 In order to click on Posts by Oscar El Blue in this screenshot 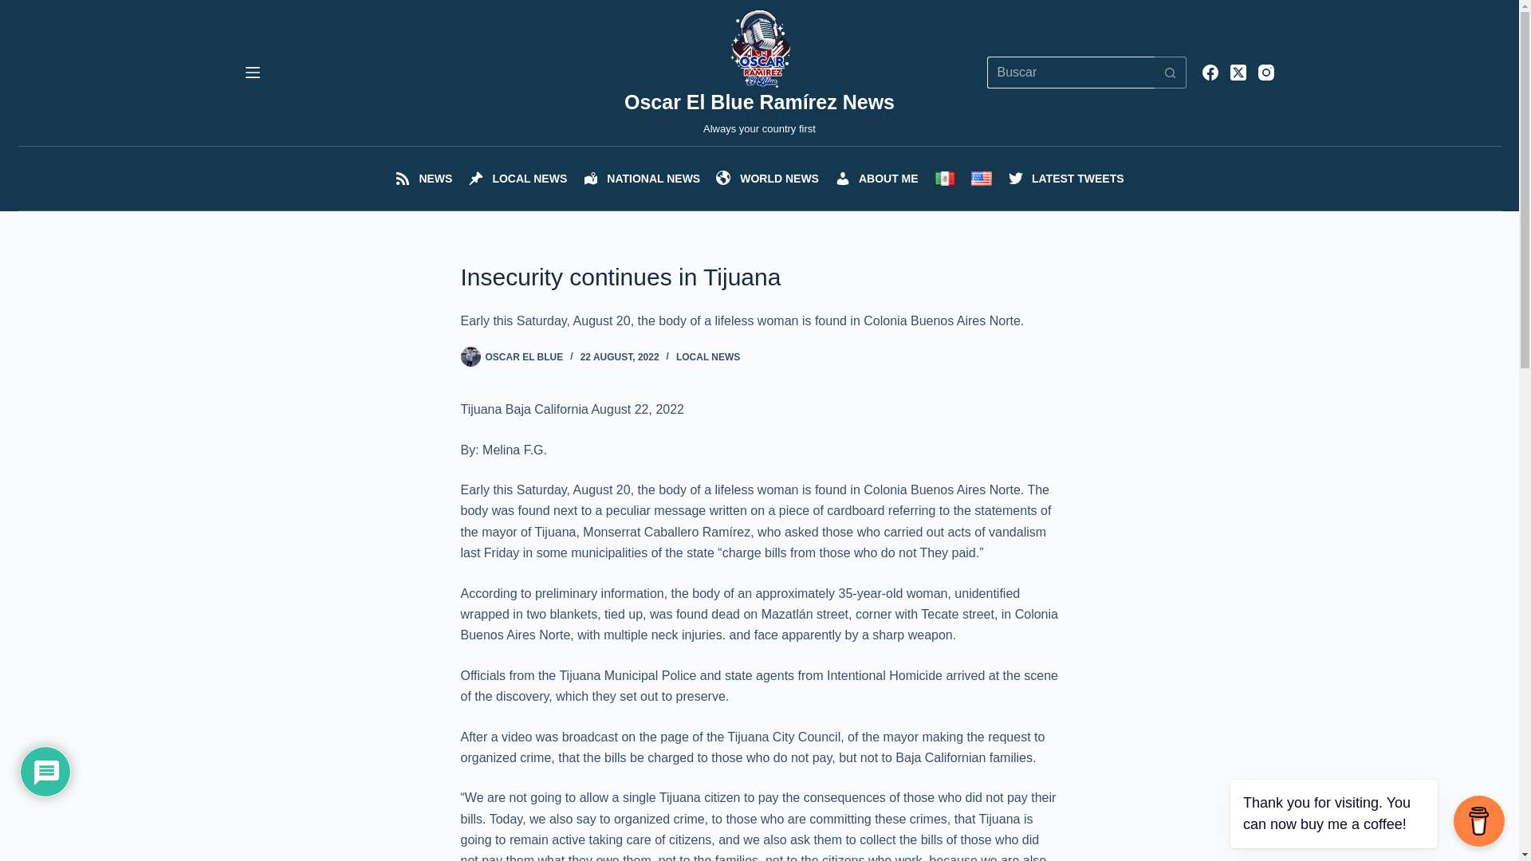, I will do `click(524, 356)`.